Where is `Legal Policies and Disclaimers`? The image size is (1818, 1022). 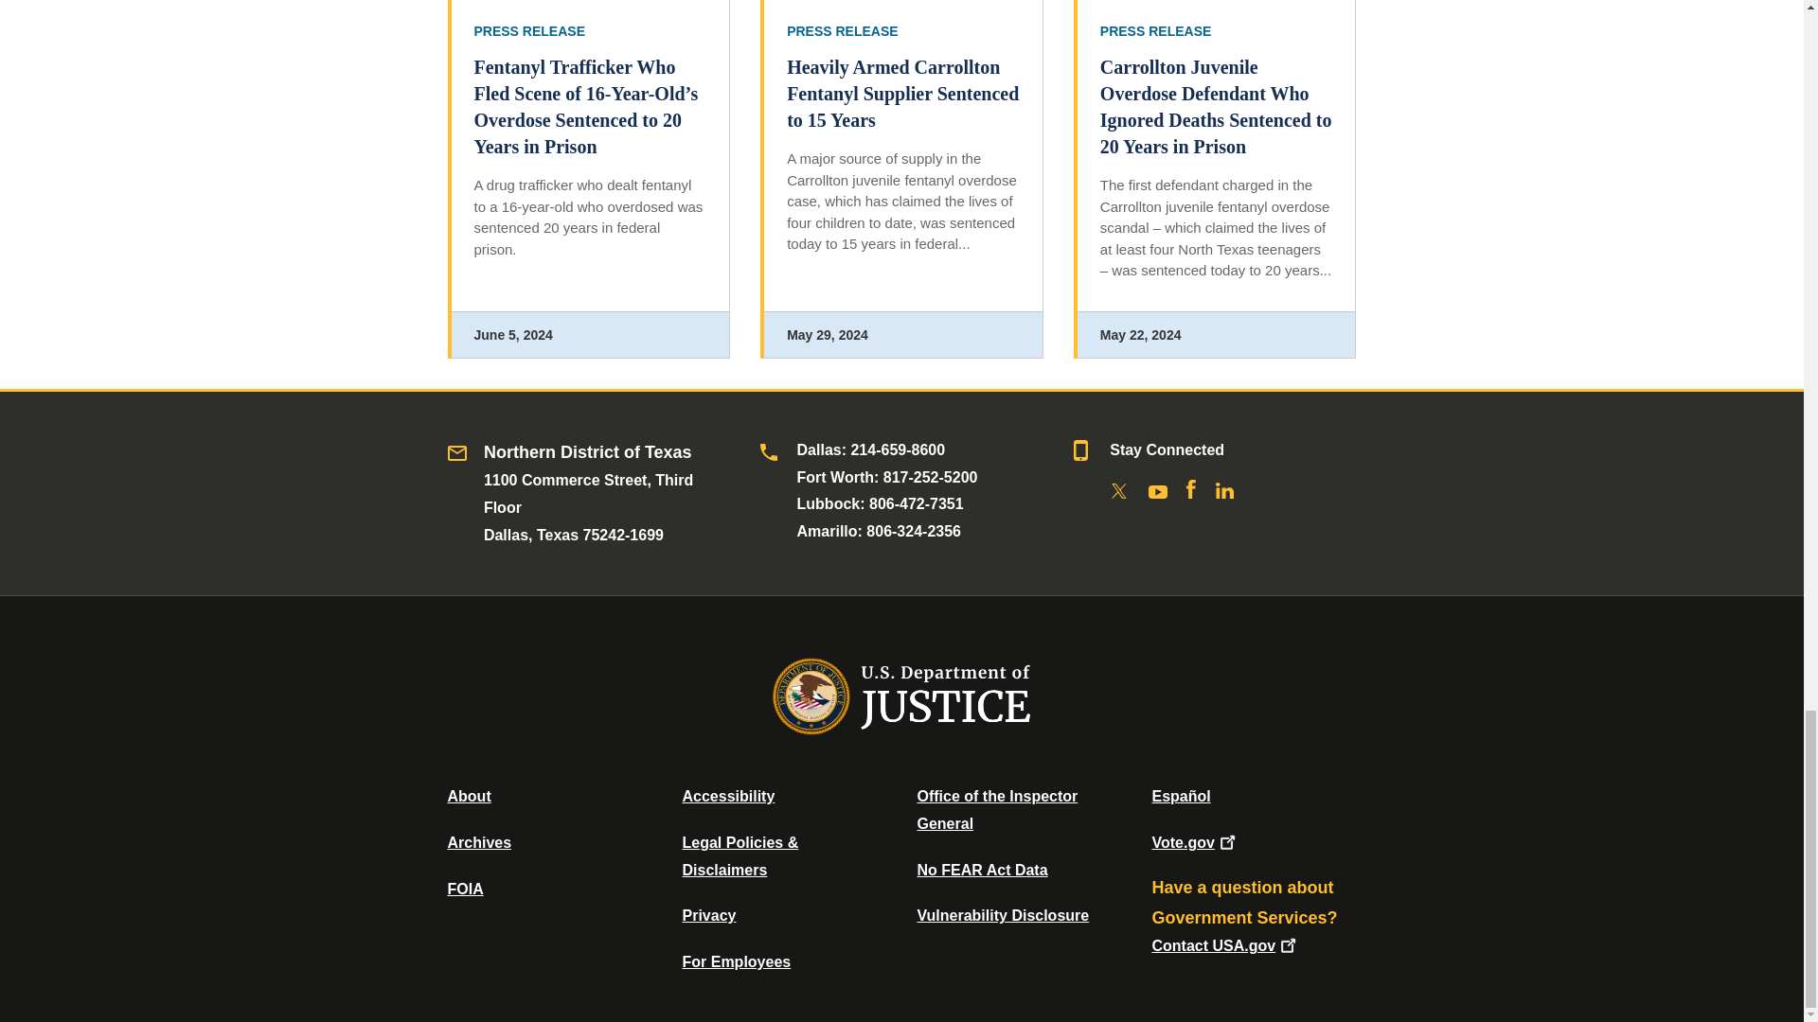
Legal Policies and Disclaimers is located at coordinates (740, 855).